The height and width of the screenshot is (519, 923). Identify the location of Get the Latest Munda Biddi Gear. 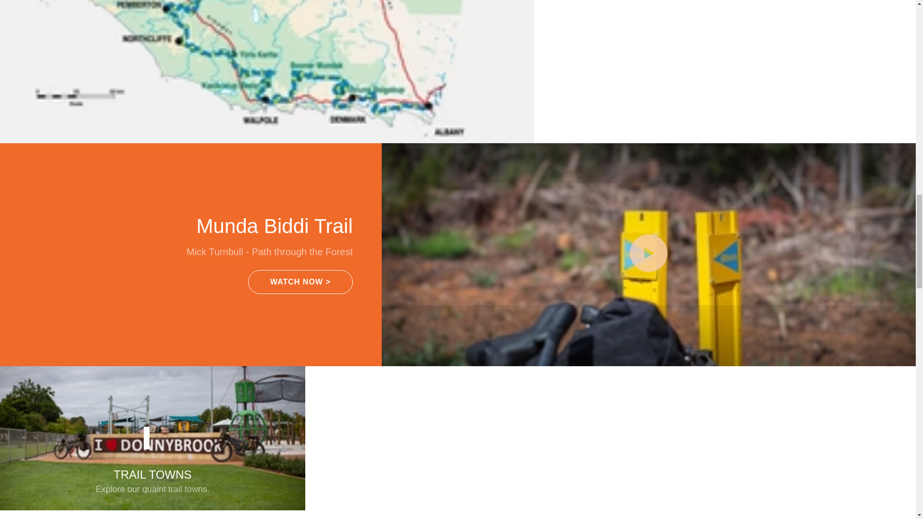
(458, 514).